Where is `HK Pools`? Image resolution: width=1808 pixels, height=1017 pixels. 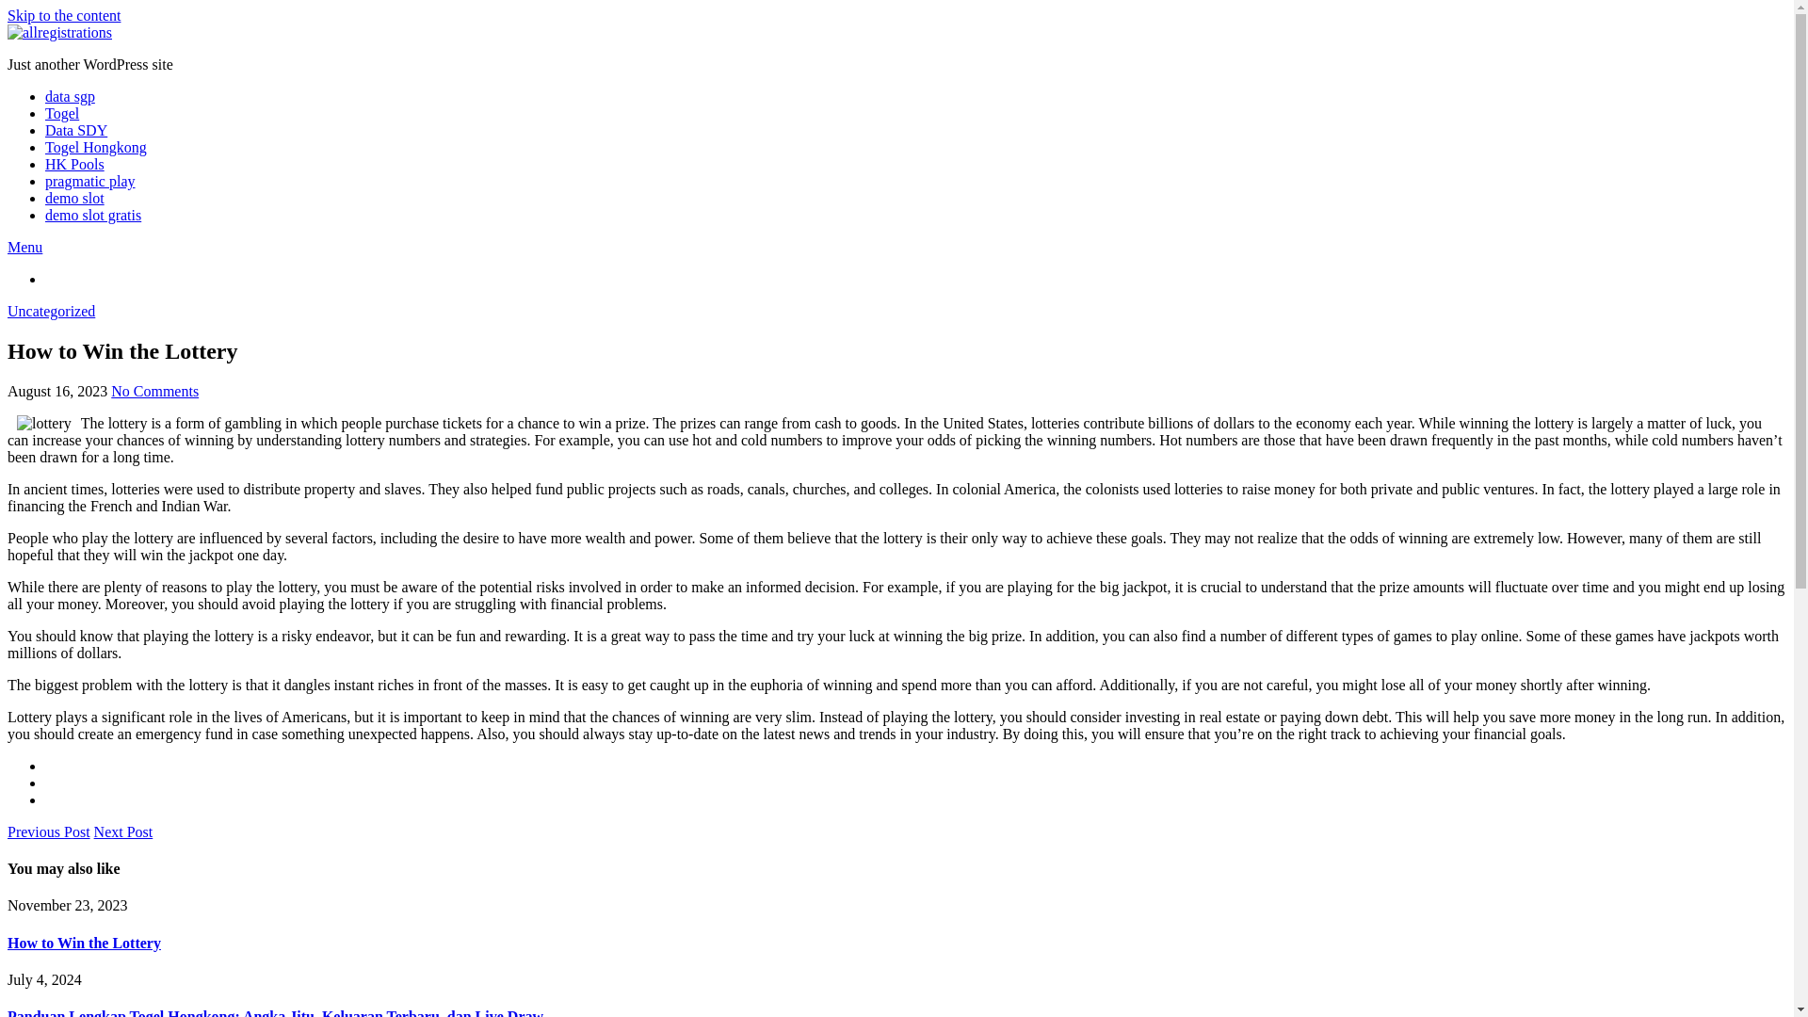 HK Pools is located at coordinates (75, 164).